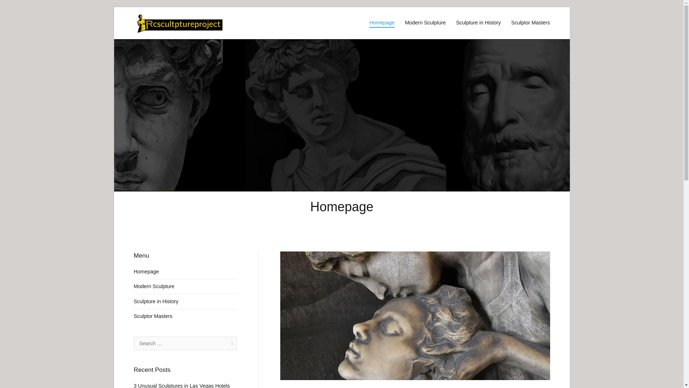 The width and height of the screenshot is (689, 388). Describe the element at coordinates (382, 23) in the screenshot. I see `Homepage` at that location.